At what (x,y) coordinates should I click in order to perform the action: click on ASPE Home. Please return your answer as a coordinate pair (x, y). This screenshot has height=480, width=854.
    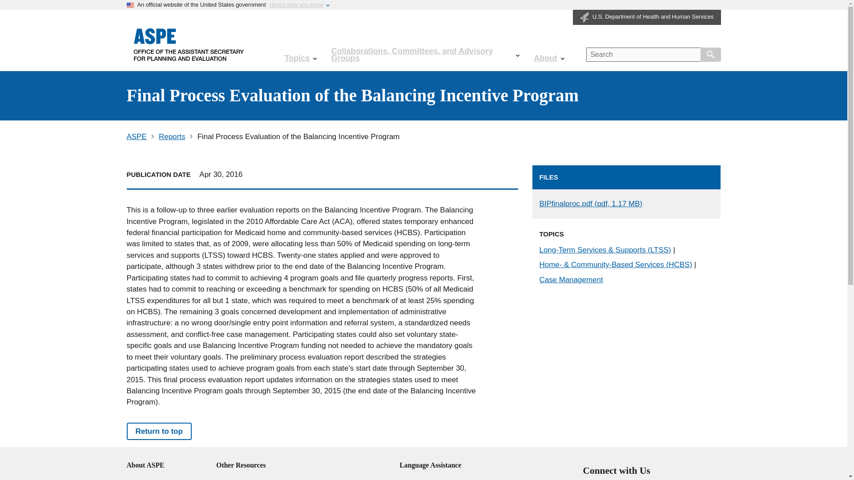
    Looking at the image, I should click on (189, 44).